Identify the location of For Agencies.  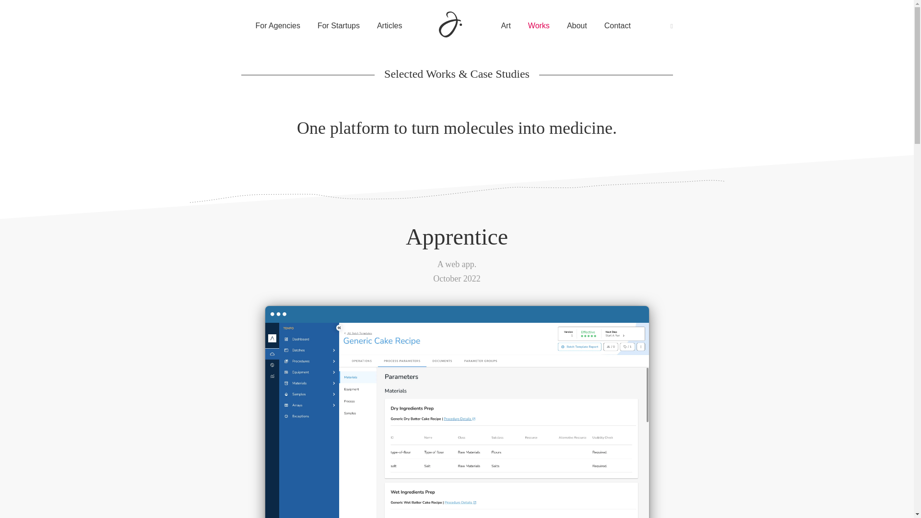
(277, 26).